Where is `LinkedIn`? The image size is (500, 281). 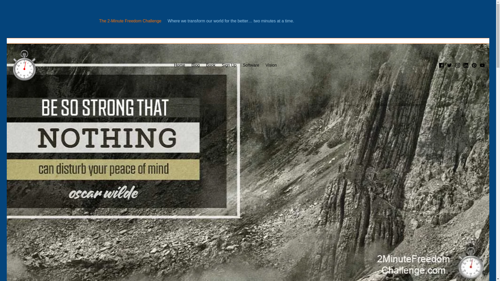
LinkedIn is located at coordinates (466, 65).